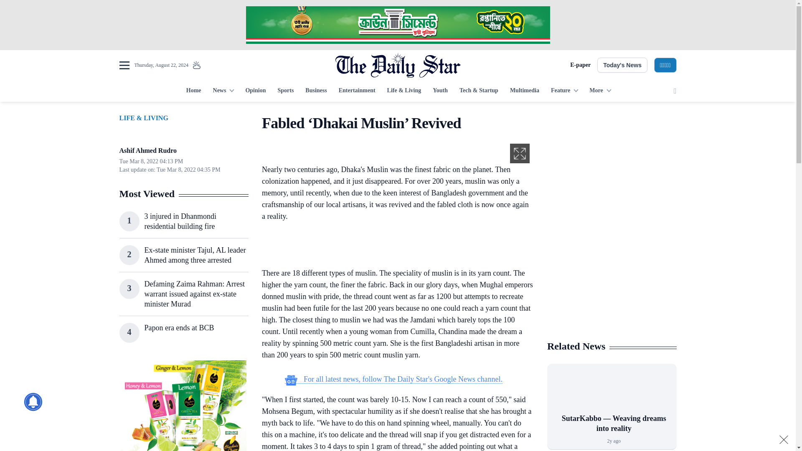 This screenshot has height=451, width=802. I want to click on 3rd party ad content, so click(612, 279).